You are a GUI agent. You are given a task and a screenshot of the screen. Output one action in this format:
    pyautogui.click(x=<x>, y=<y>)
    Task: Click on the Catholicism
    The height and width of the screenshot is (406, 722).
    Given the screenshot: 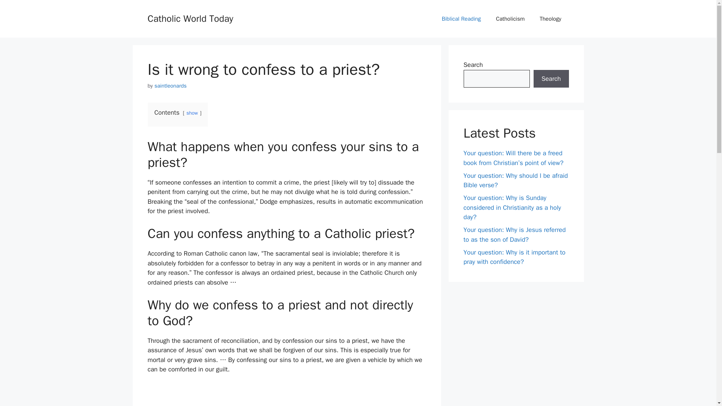 What is the action you would take?
    pyautogui.click(x=510, y=19)
    